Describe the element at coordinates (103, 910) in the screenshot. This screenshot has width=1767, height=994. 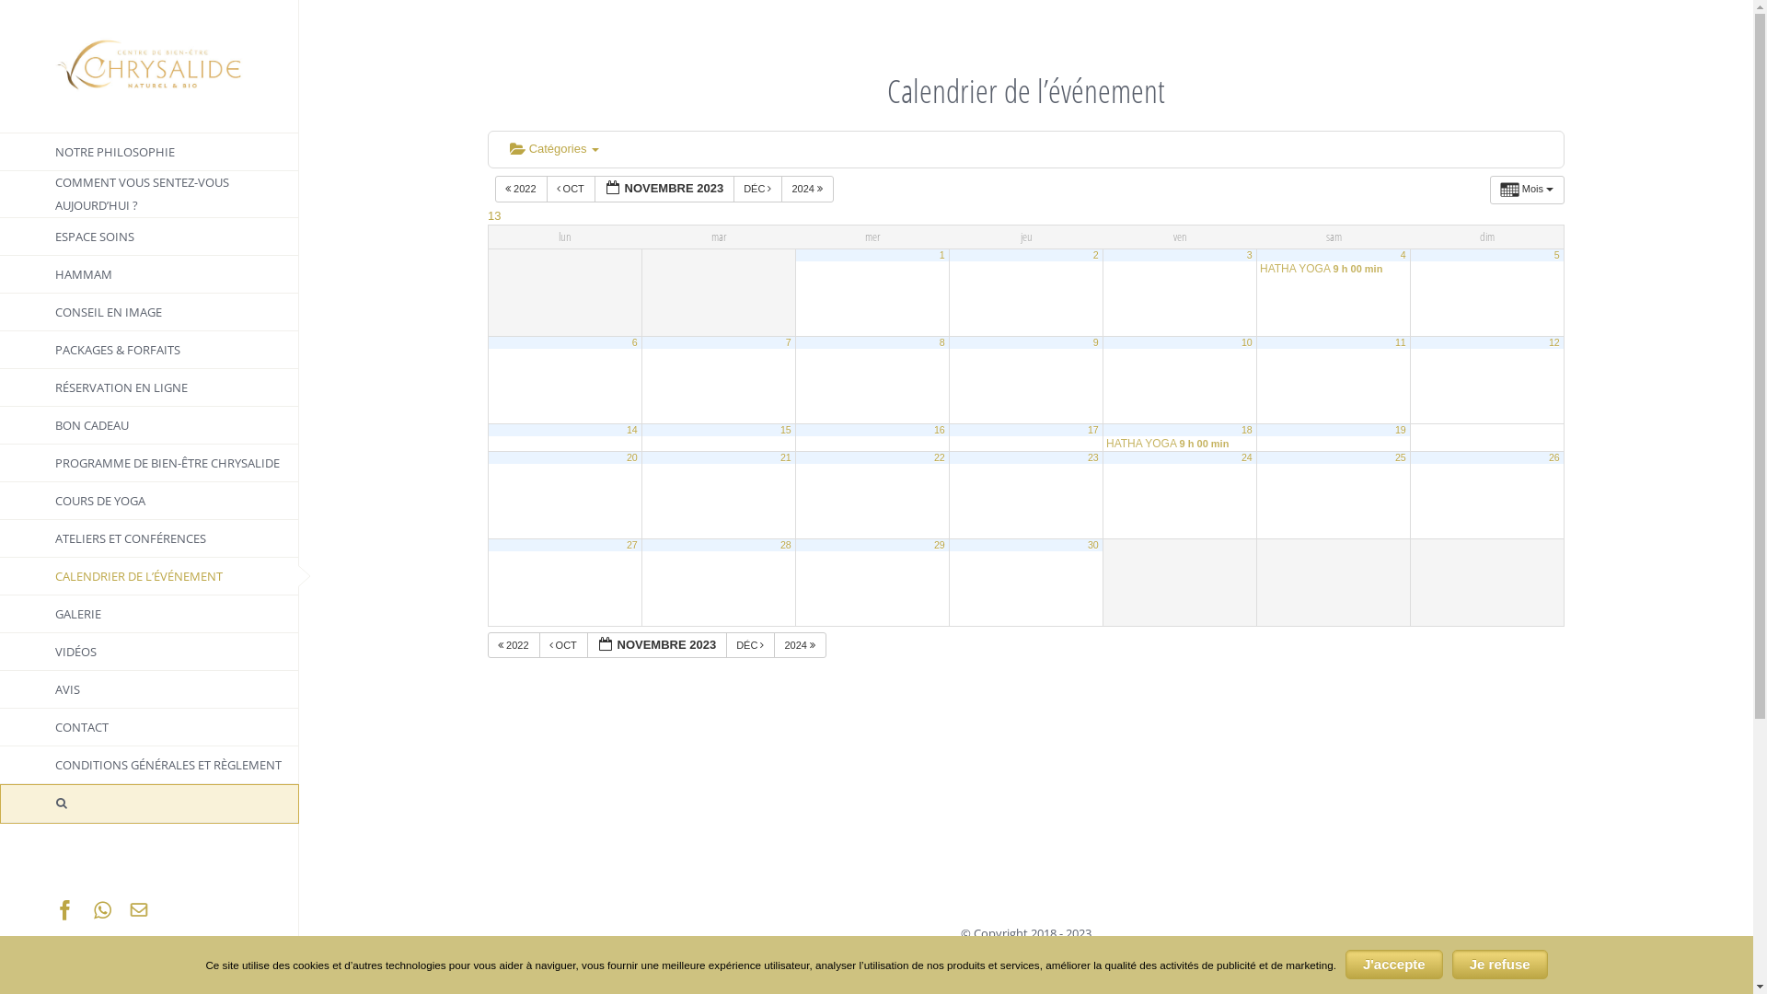
I see `Whatsapp` at that location.